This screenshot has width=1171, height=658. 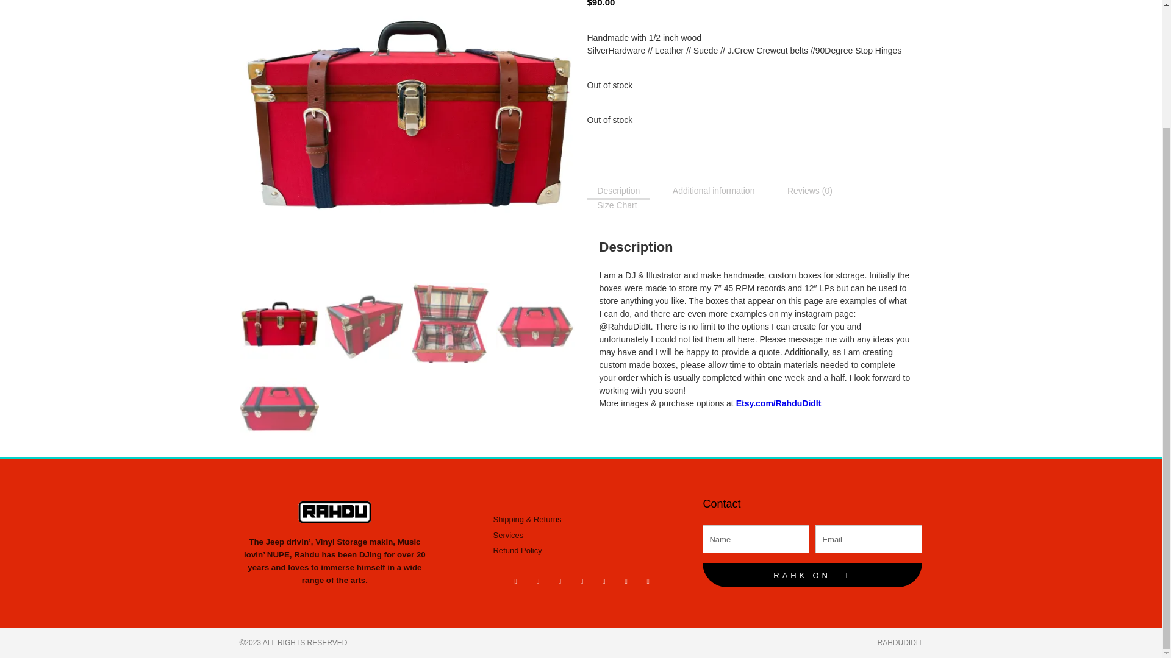 I want to click on Storage, so click(x=352, y=542).